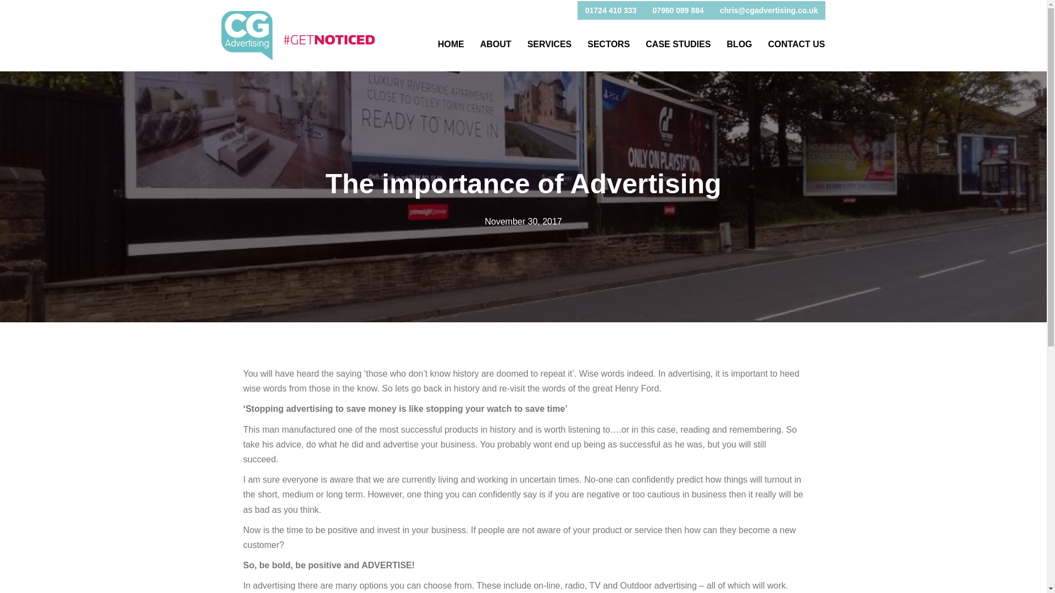 The height and width of the screenshot is (593, 1055). Describe the element at coordinates (797, 44) in the screenshot. I see `CONTACT US` at that location.